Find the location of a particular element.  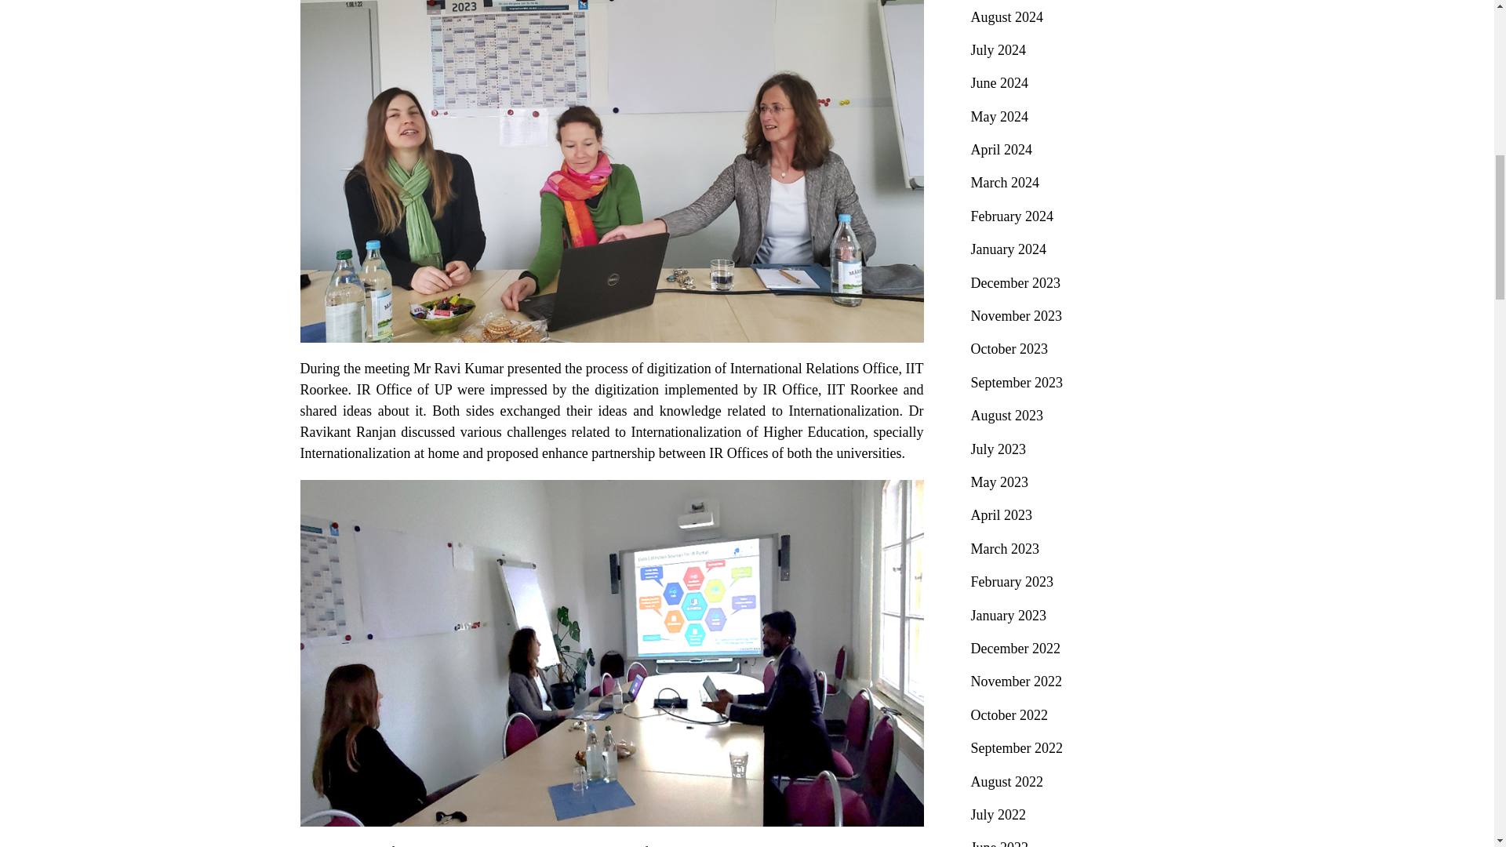

October 2022 is located at coordinates (1009, 715).